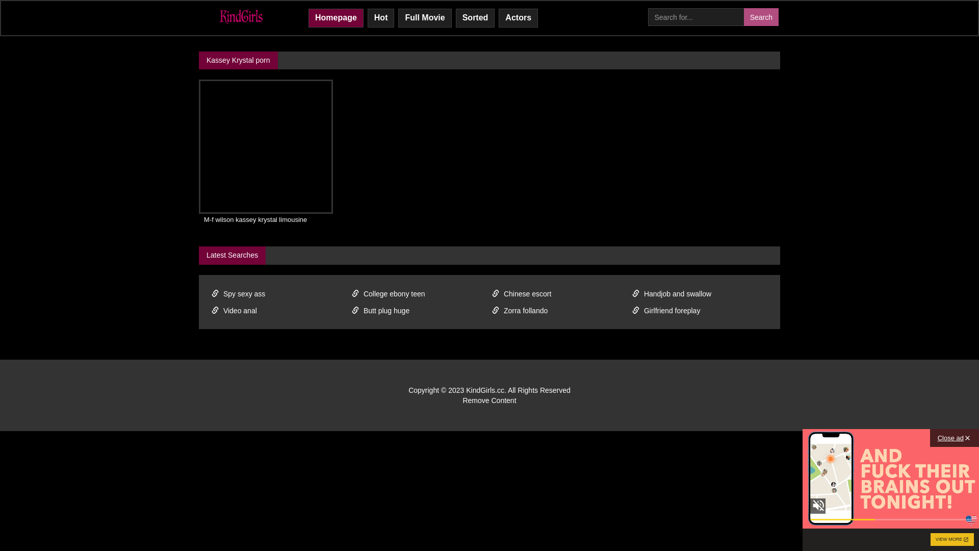  Describe the element at coordinates (266, 220) in the screenshot. I see `M-f wilson kassey krystal limousine` at that location.